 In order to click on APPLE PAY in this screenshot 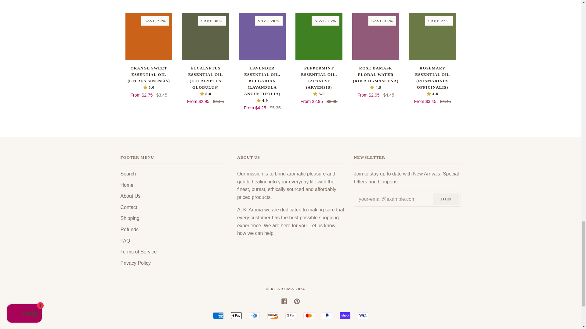, I will do `click(236, 315)`.